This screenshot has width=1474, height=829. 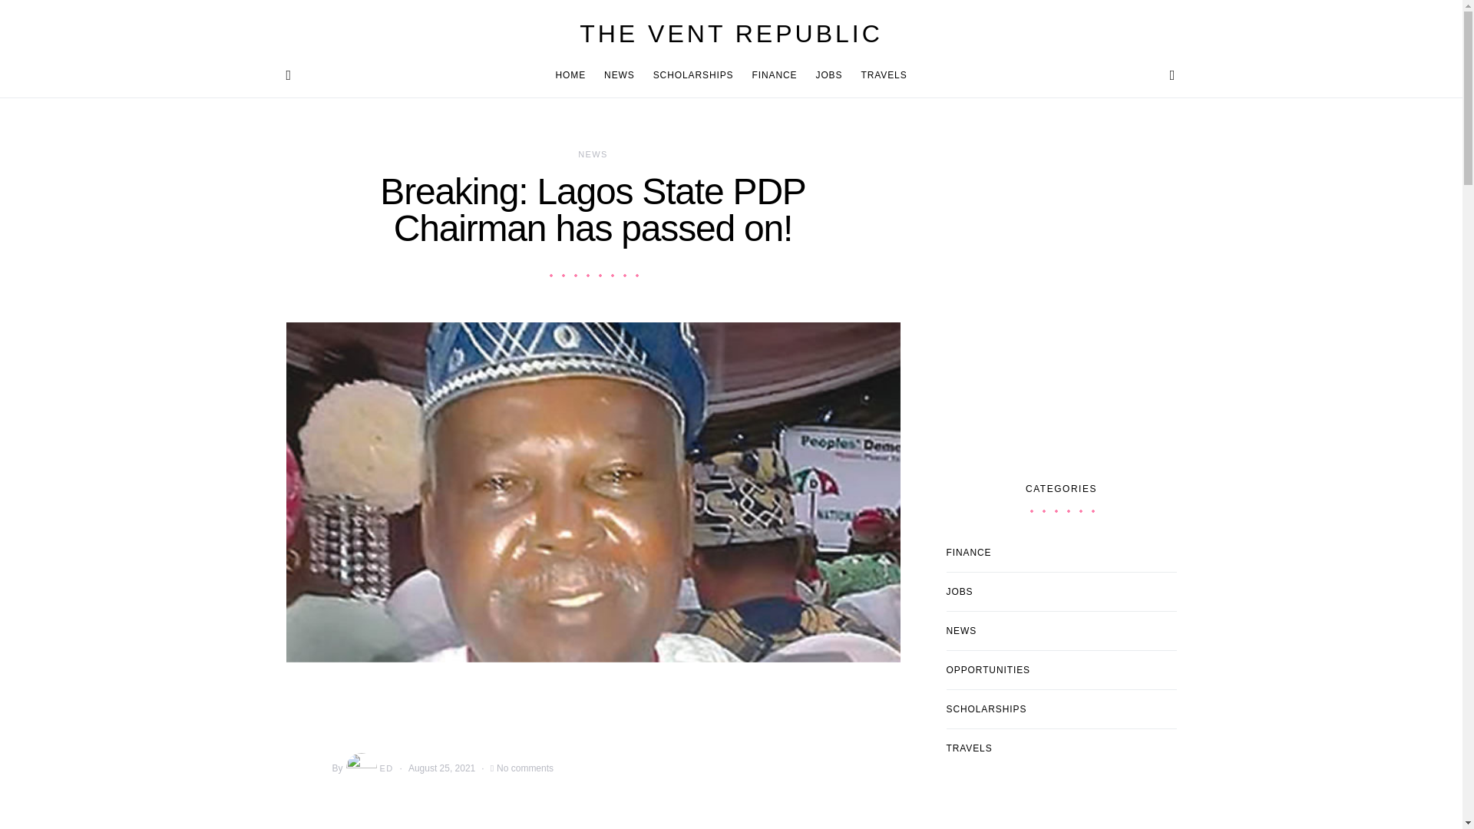 What do you see at coordinates (368, 768) in the screenshot?
I see `View all posts by ED` at bounding box center [368, 768].